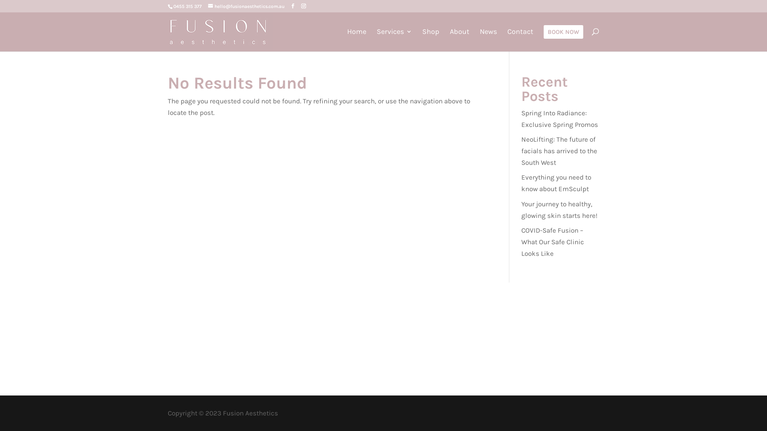 The height and width of the screenshot is (431, 767). I want to click on News, so click(488, 40).